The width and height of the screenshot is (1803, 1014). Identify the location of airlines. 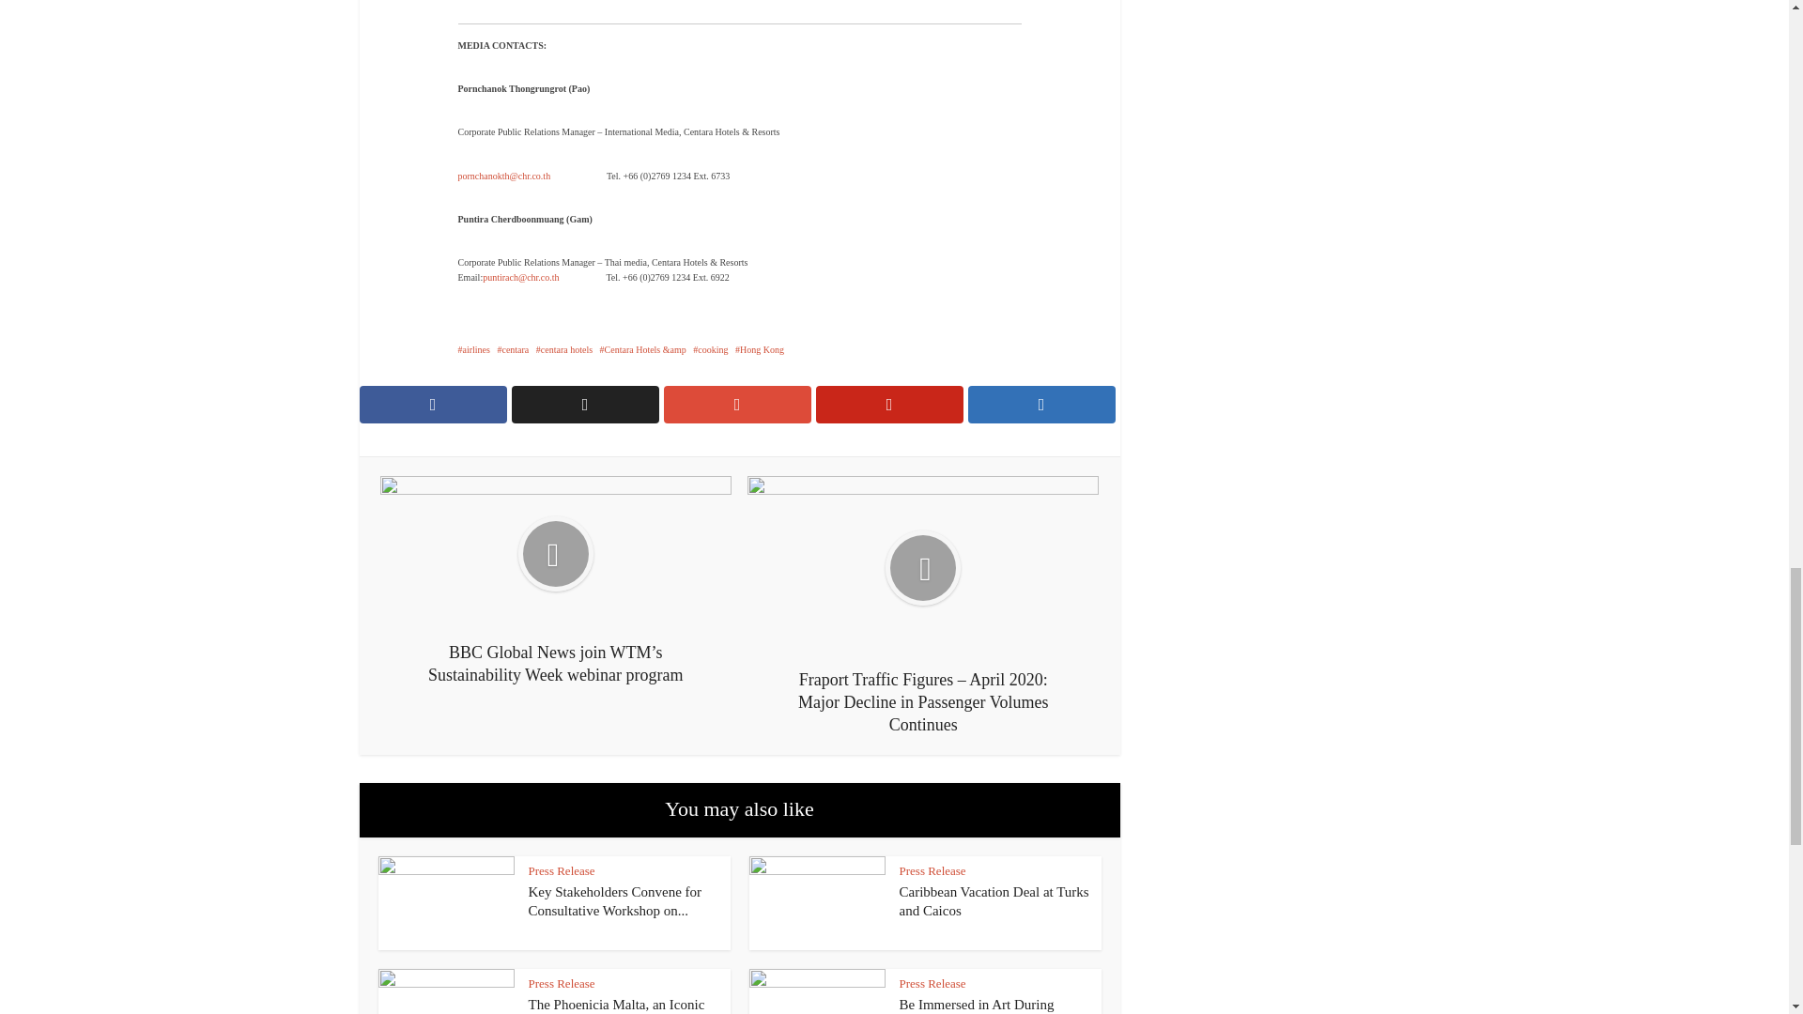
(473, 349).